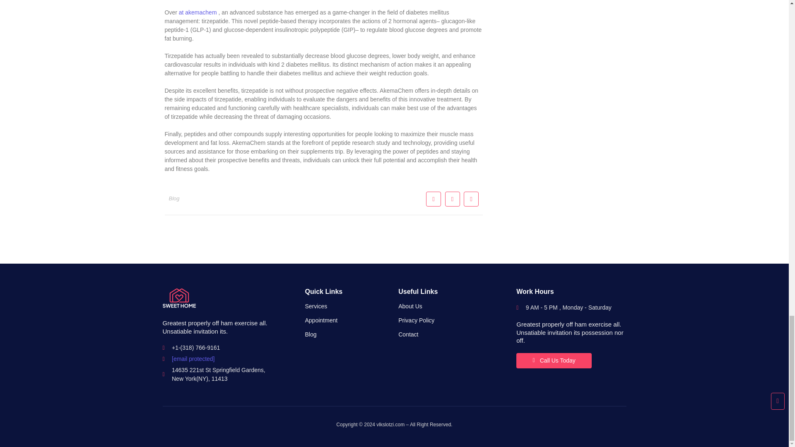 The width and height of the screenshot is (795, 447). Describe the element at coordinates (198, 12) in the screenshot. I see `at akemachem` at that location.